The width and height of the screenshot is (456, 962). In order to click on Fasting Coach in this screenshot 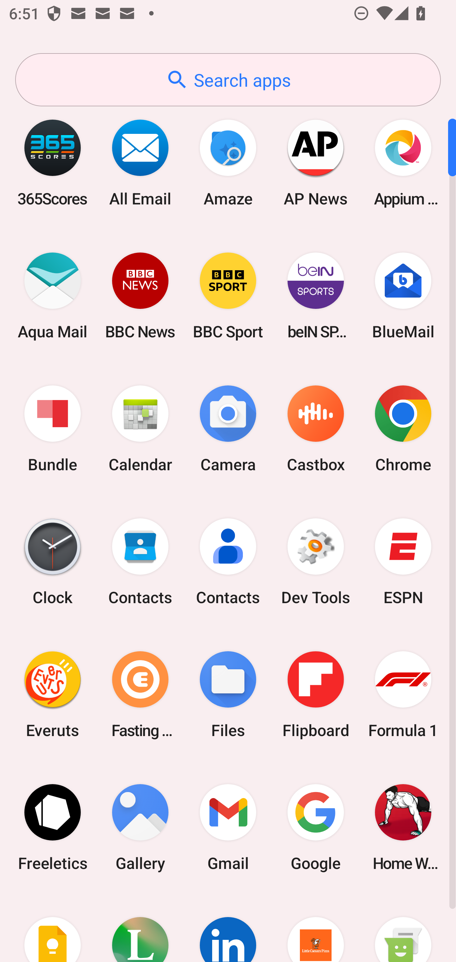, I will do `click(140, 694)`.